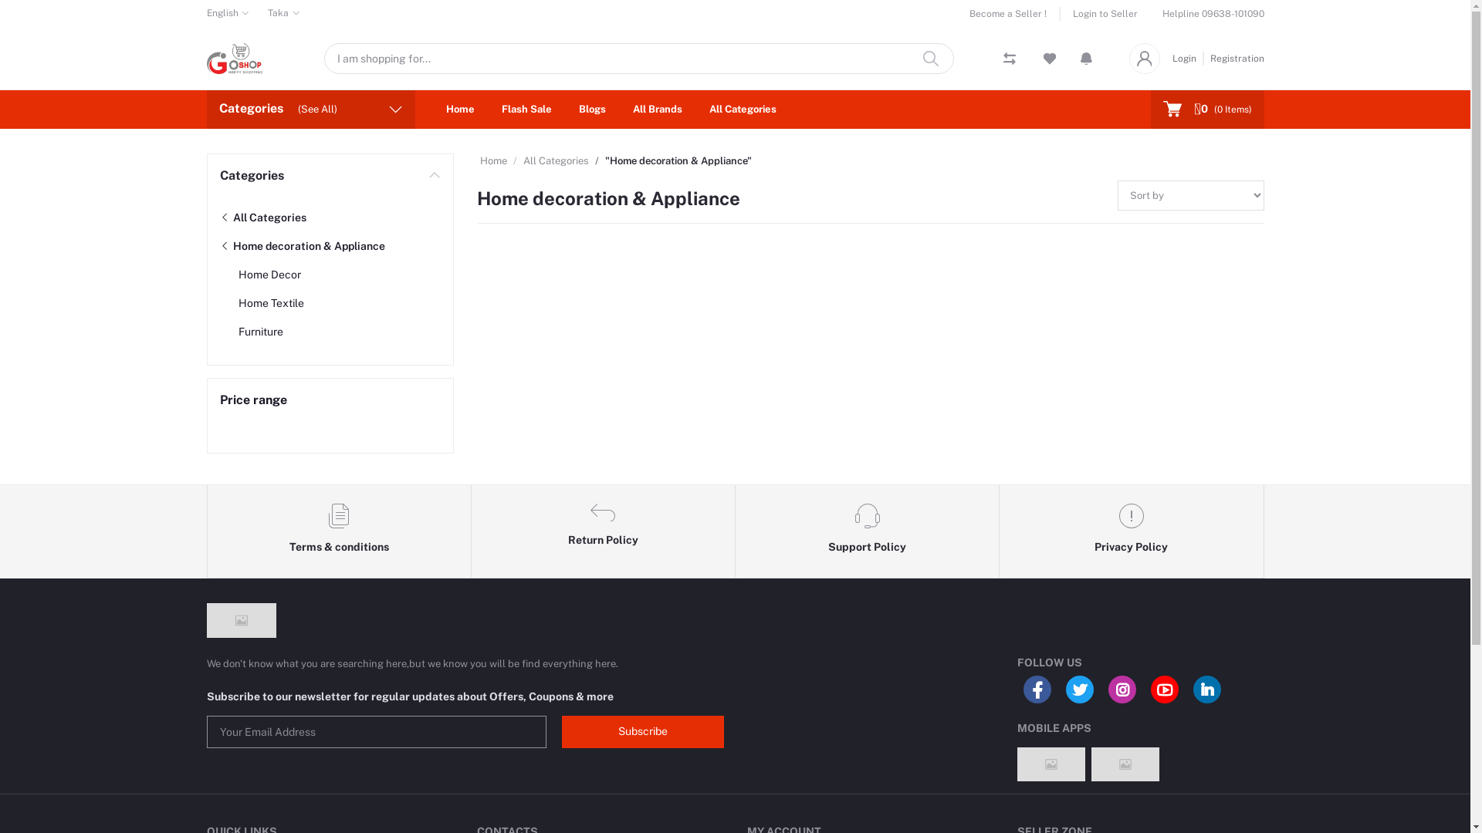 Image resolution: width=1482 pixels, height=833 pixels. Describe the element at coordinates (593, 110) in the screenshot. I see `Blogs` at that location.